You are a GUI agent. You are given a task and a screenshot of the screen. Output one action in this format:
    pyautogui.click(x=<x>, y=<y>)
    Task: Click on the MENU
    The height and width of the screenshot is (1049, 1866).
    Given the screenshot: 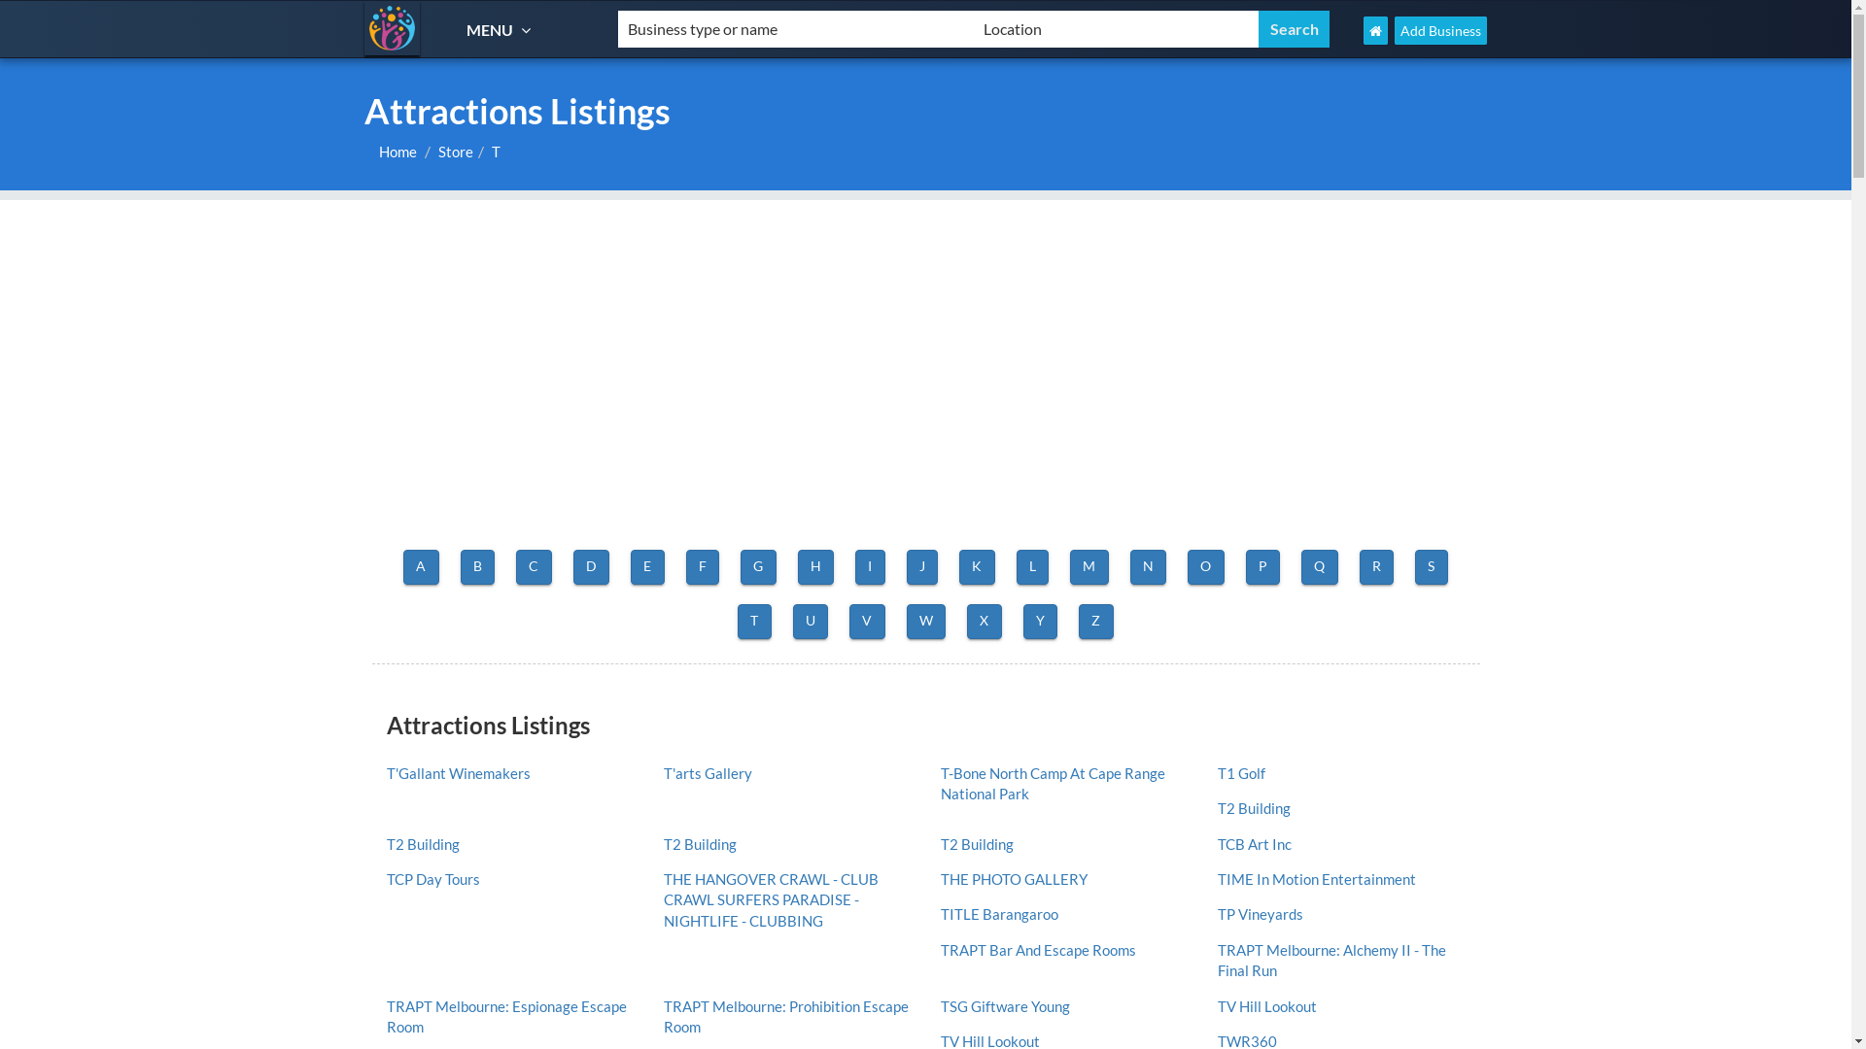 What is the action you would take?
    pyautogui.click(x=501, y=29)
    